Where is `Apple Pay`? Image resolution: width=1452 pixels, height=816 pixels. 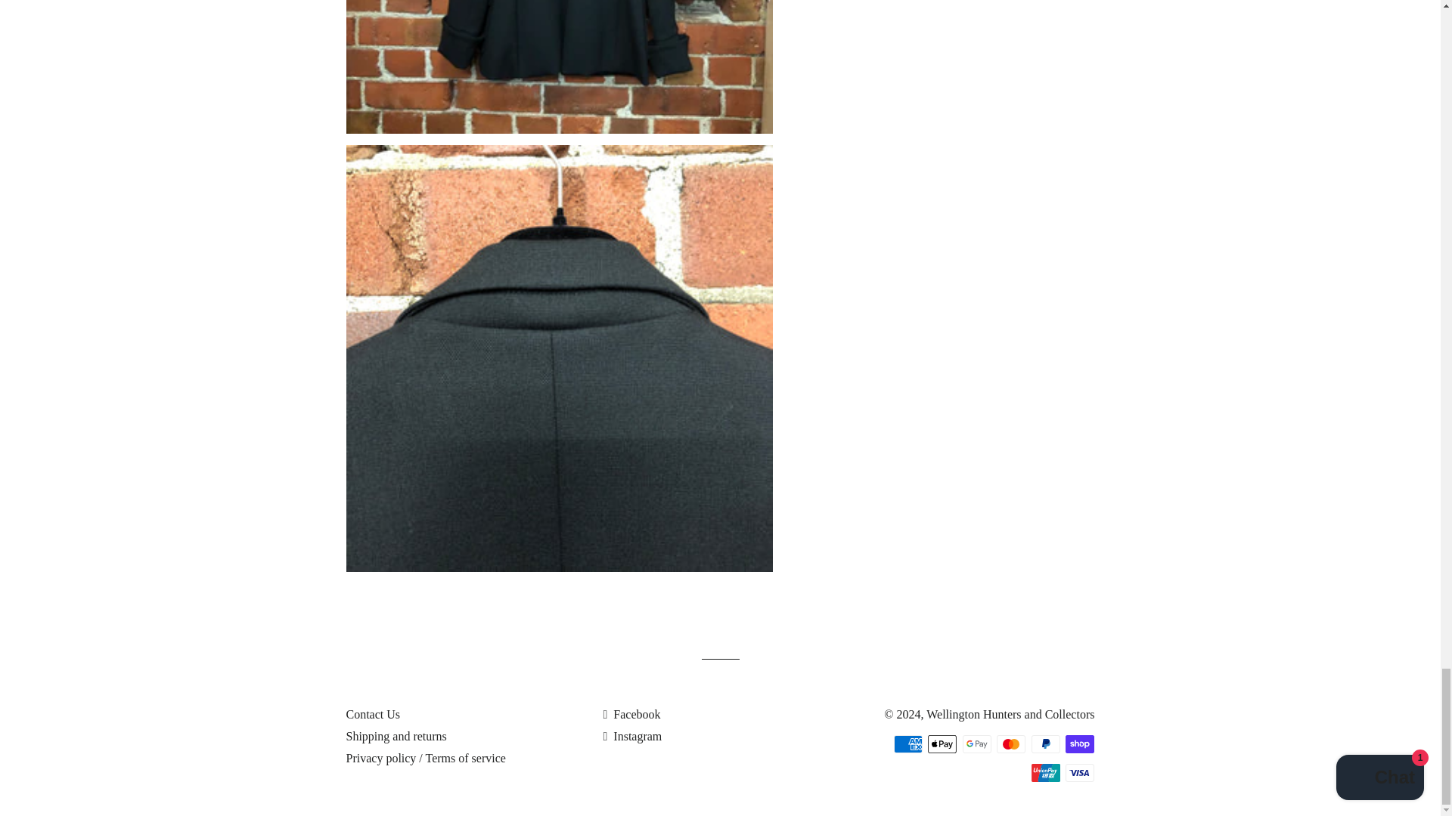 Apple Pay is located at coordinates (942, 743).